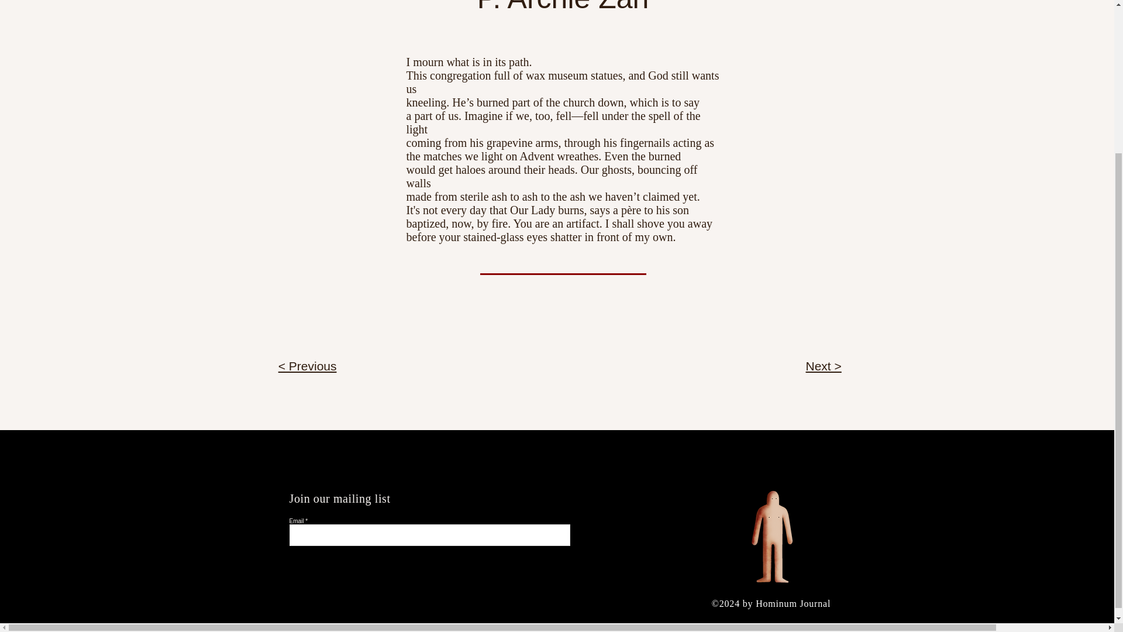 This screenshot has height=632, width=1123. Describe the element at coordinates (540, 533) in the screenshot. I see `Subscribe` at that location.